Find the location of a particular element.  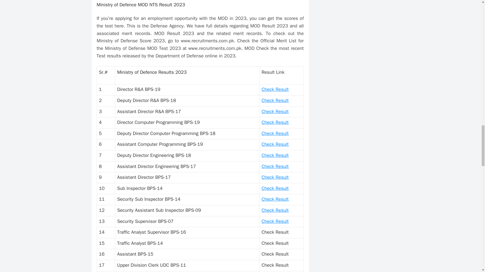

Check Result is located at coordinates (275, 144).